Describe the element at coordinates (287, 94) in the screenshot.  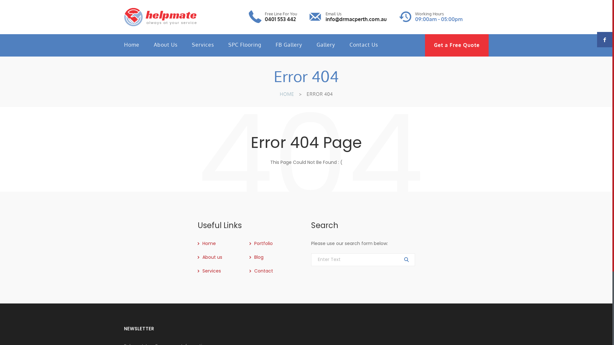
I see `HOME` at that location.